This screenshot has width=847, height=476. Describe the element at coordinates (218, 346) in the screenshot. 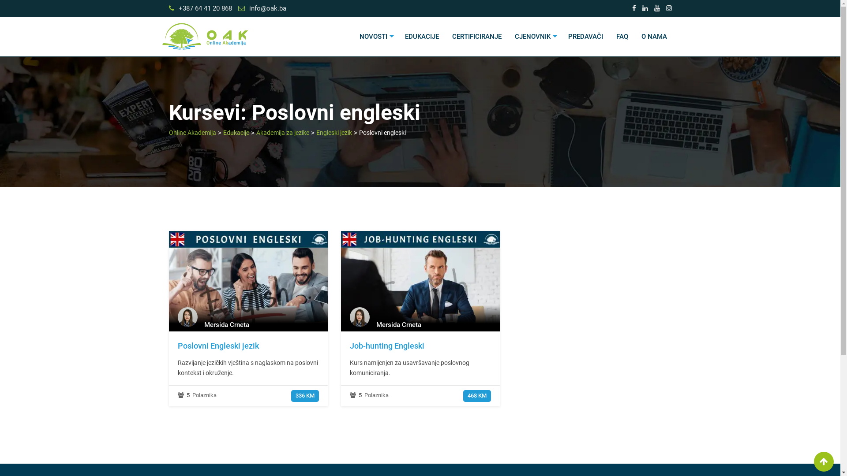

I see `Poslovni Engleski jezik` at that location.